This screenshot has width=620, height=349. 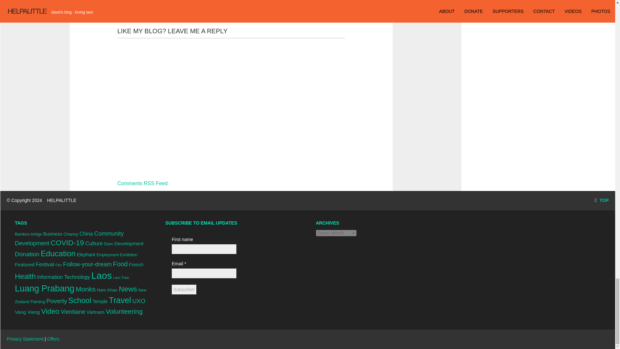 I want to click on China, so click(x=86, y=234).